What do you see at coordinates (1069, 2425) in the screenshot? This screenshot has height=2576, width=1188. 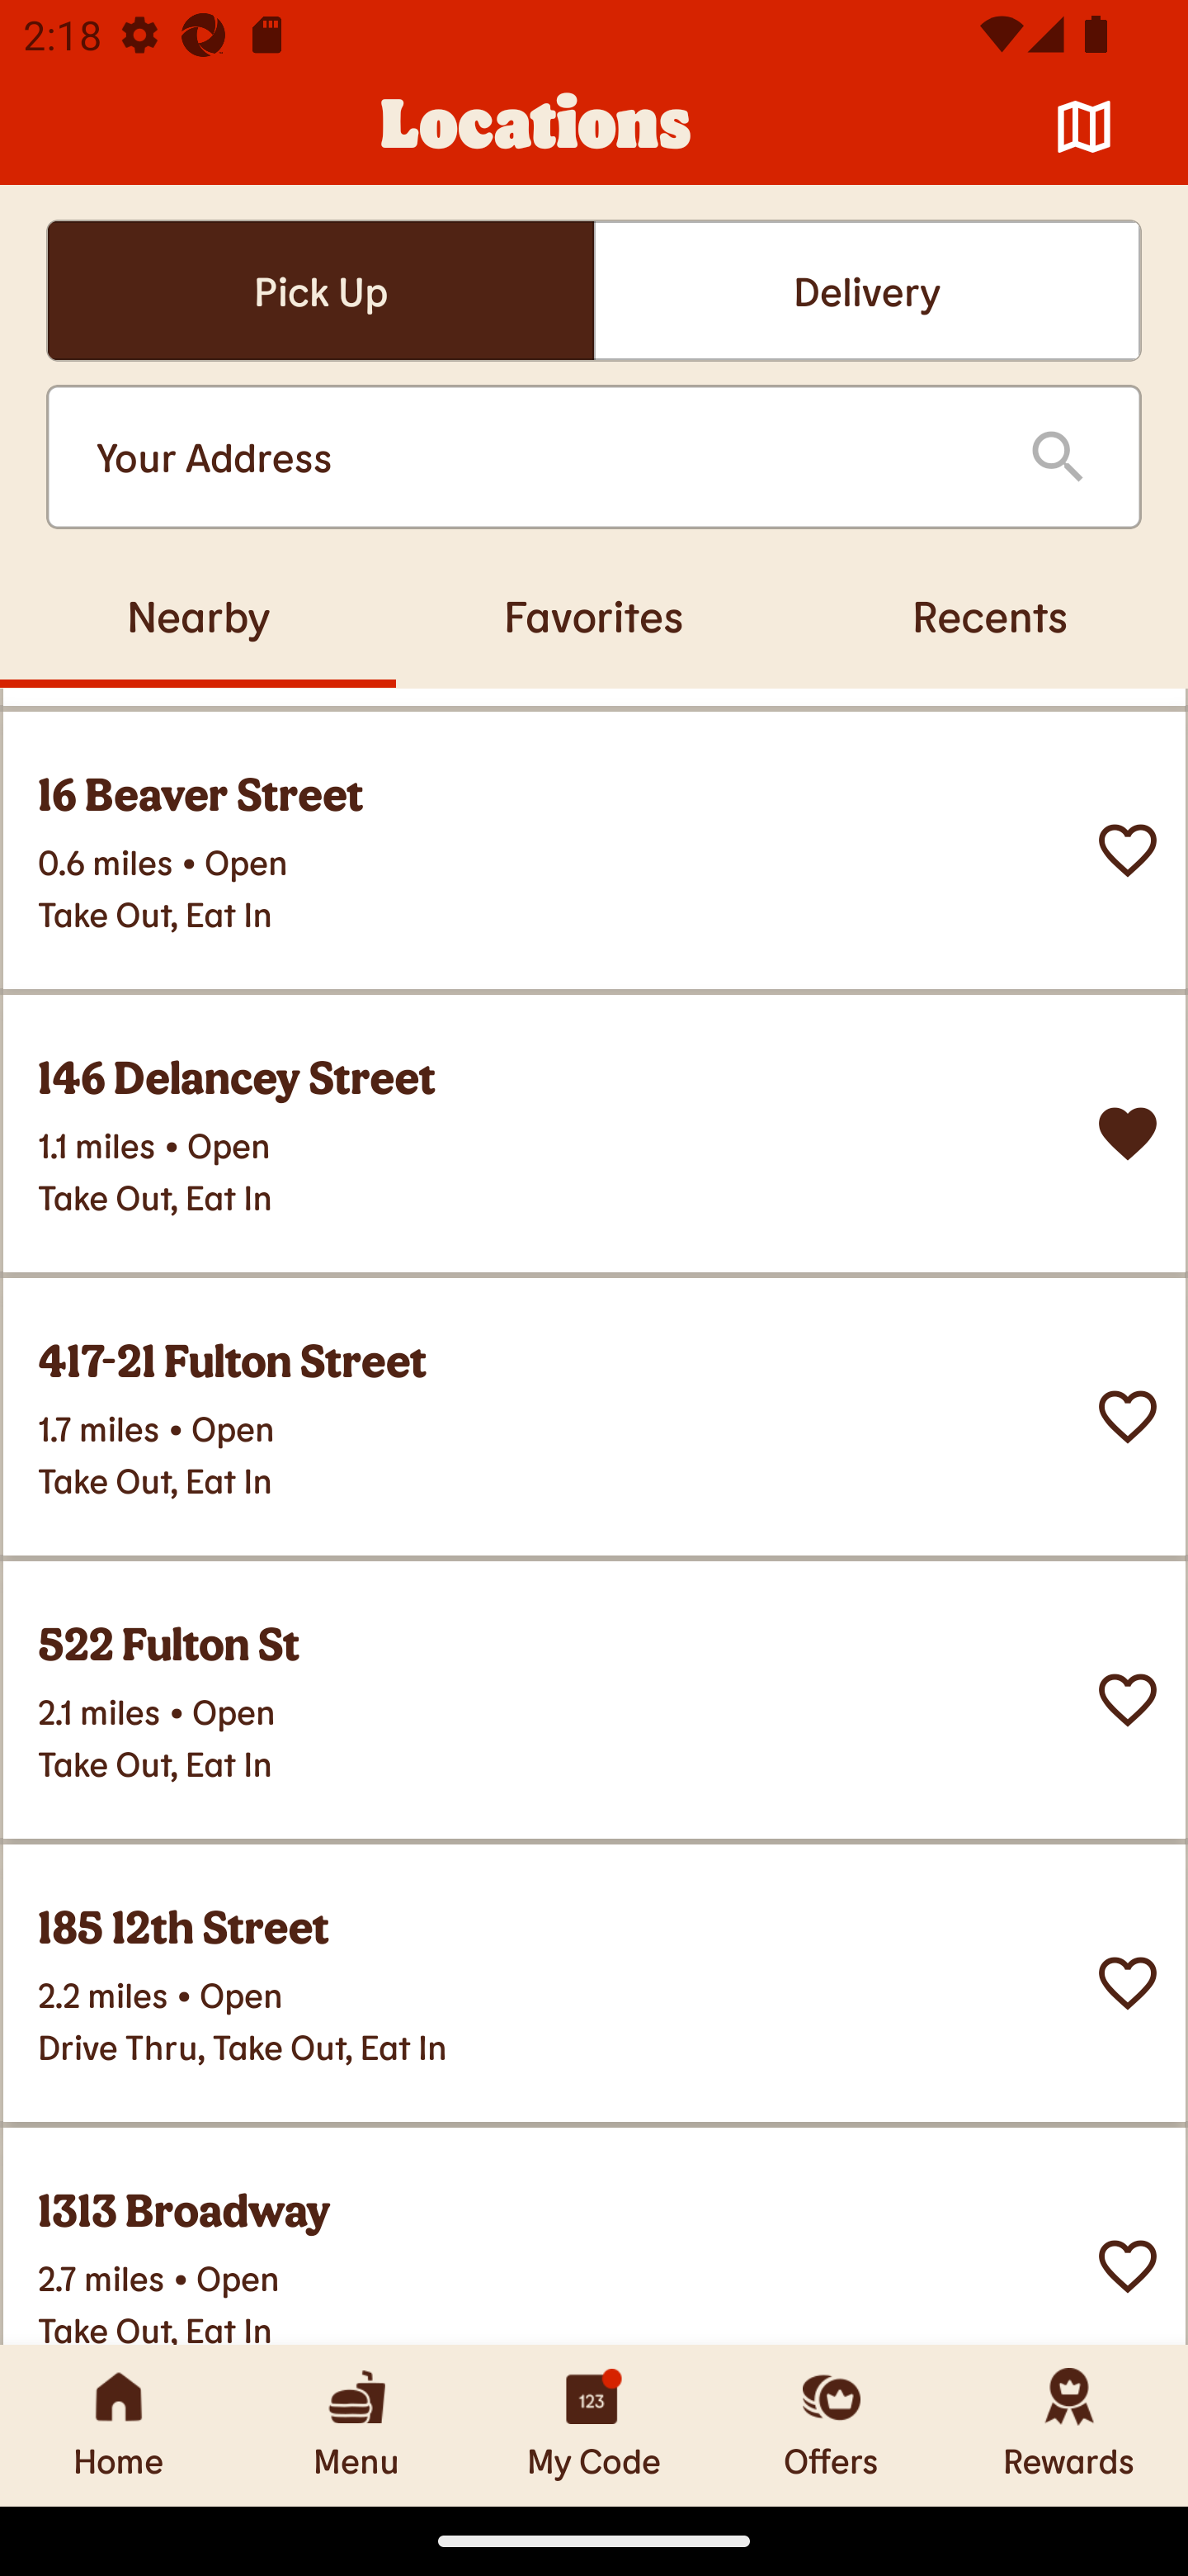 I see `Rewards` at bounding box center [1069, 2425].